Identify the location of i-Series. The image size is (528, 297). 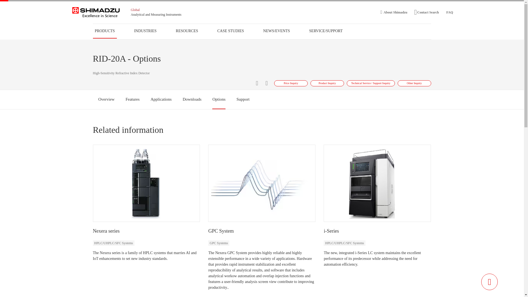
(331, 231).